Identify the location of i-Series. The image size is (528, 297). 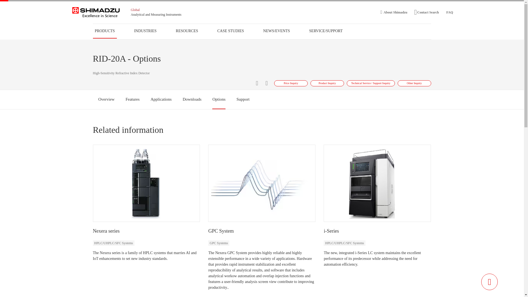
(331, 231).